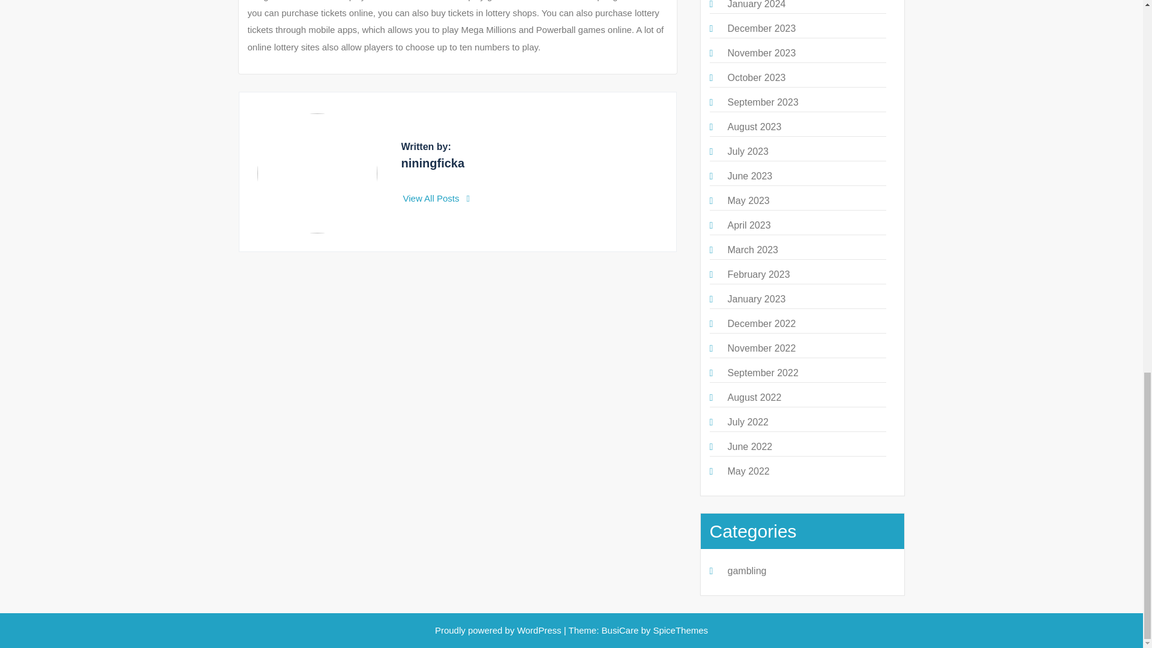  Describe the element at coordinates (748, 151) in the screenshot. I see `July 2023` at that location.